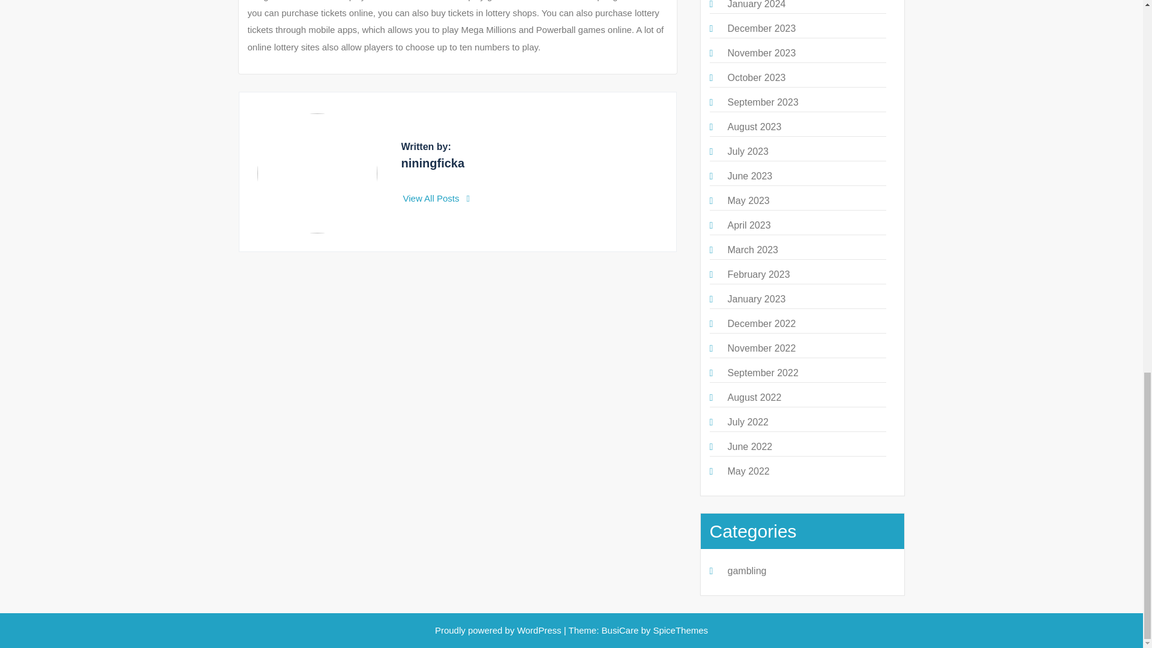  Describe the element at coordinates (748, 151) in the screenshot. I see `July 2023` at that location.